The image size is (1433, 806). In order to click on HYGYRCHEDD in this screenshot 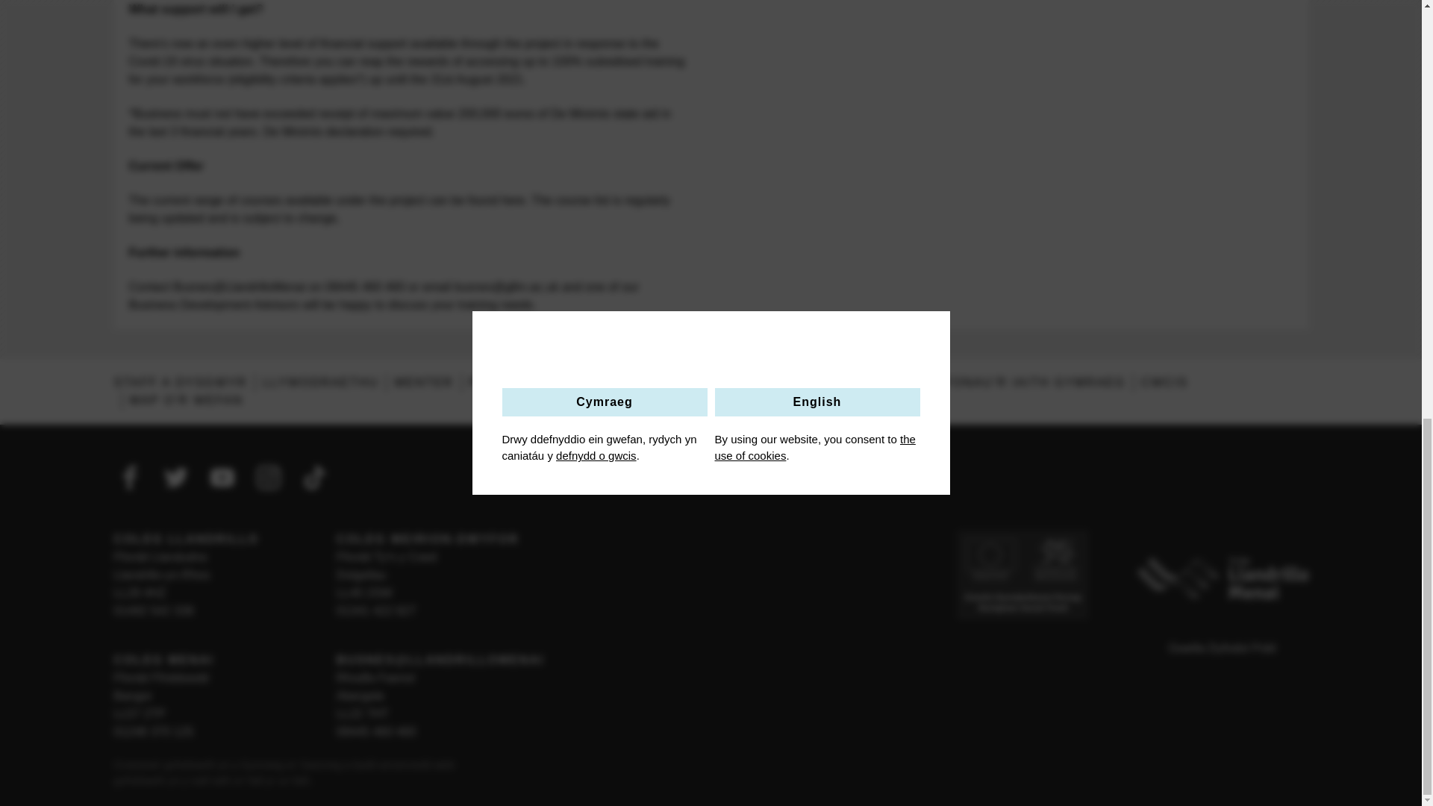, I will do `click(860, 382)`.